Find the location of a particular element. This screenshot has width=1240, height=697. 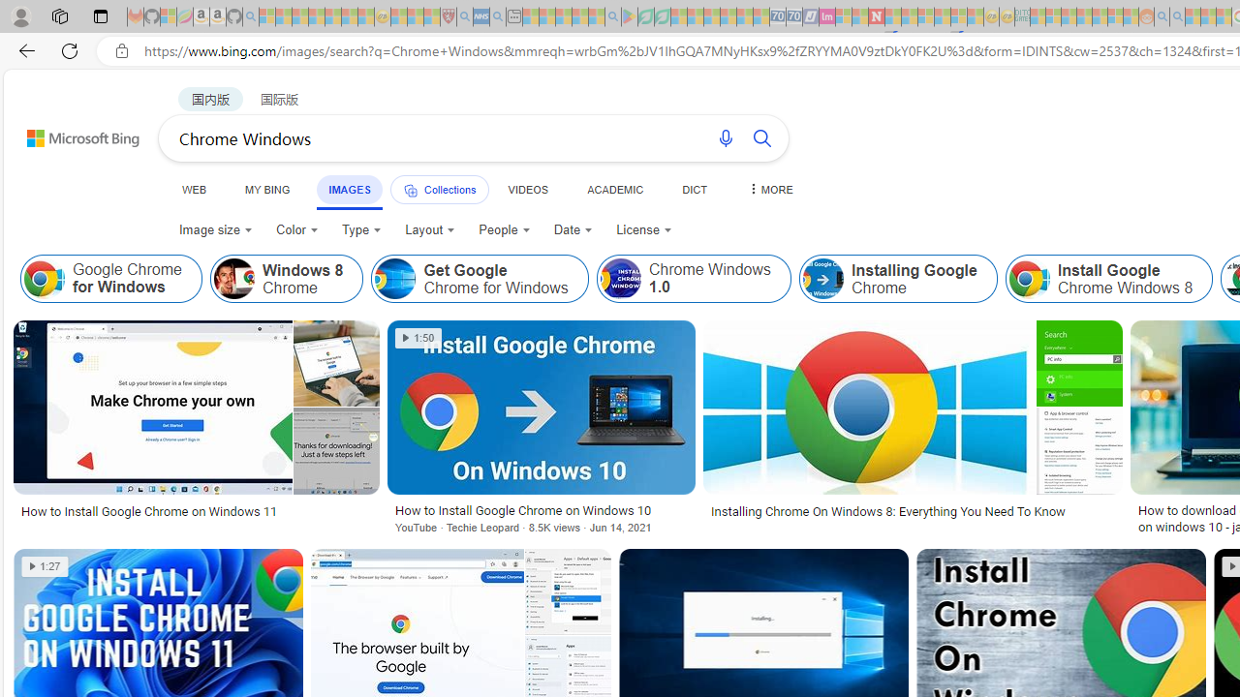

DITOGAMES AG Imprint - Sleeping is located at coordinates (1023, 17).